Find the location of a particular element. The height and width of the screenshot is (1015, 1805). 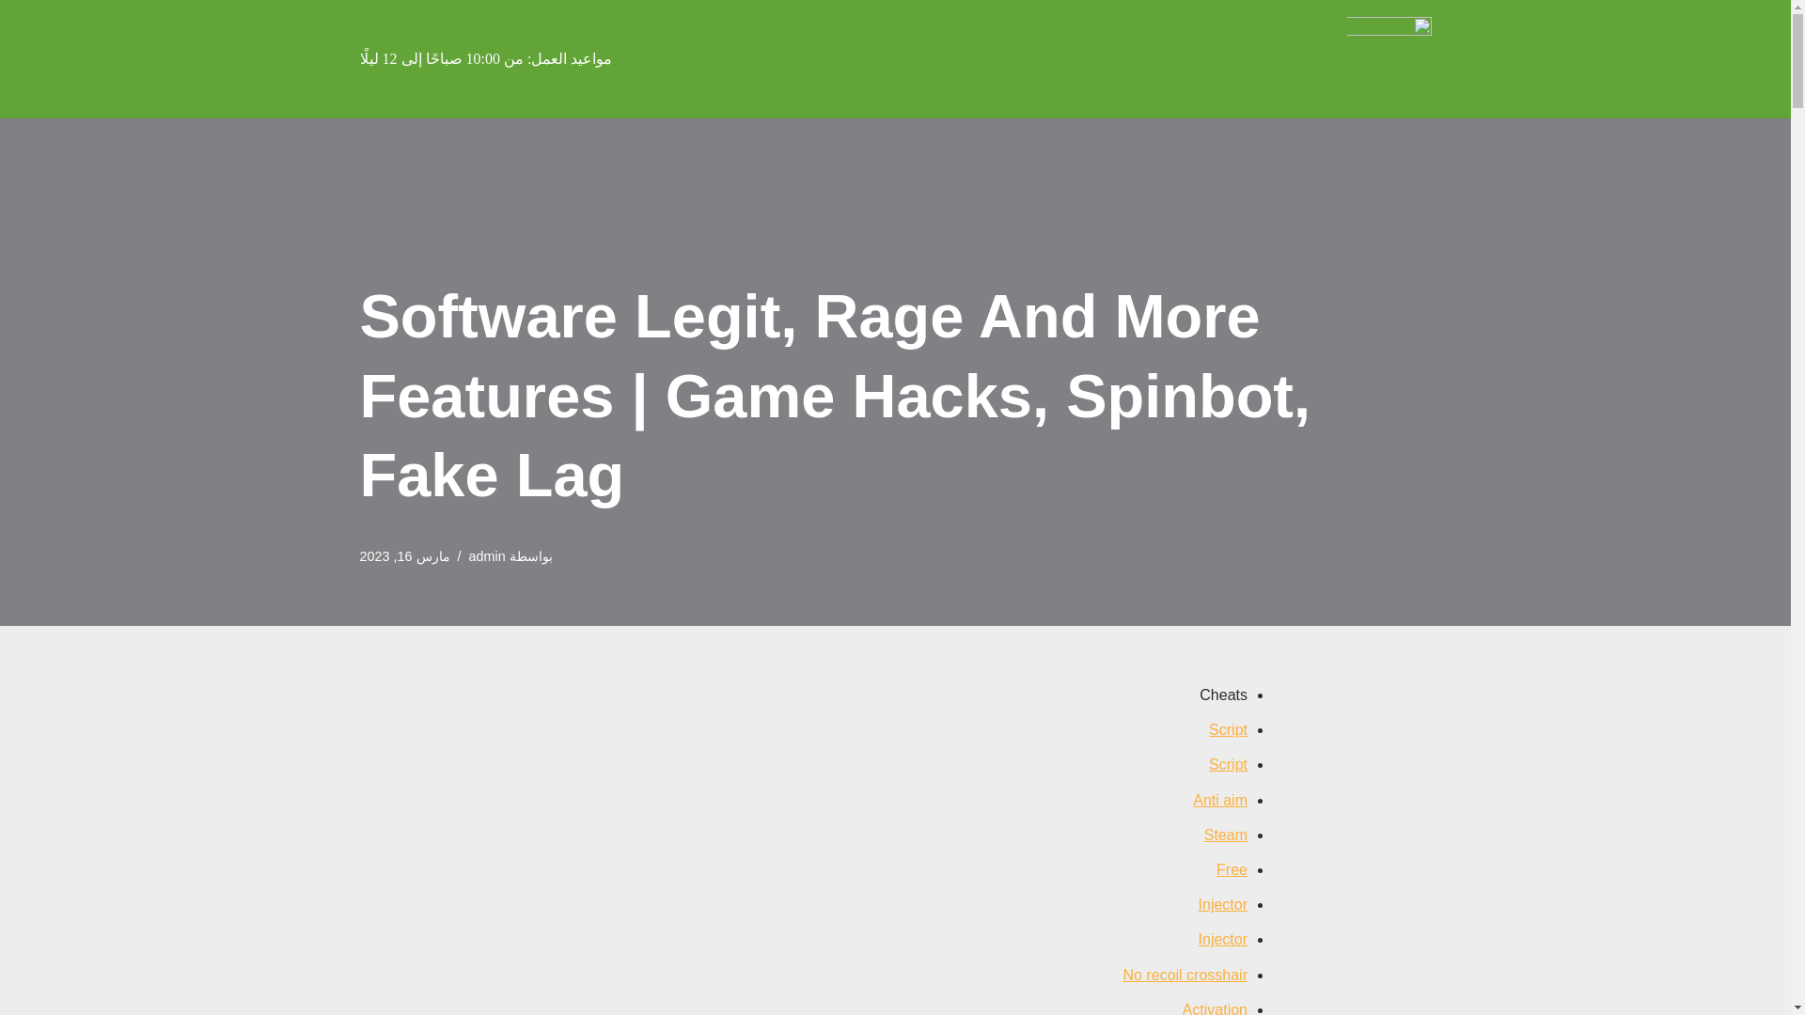

Free is located at coordinates (1232, 869).